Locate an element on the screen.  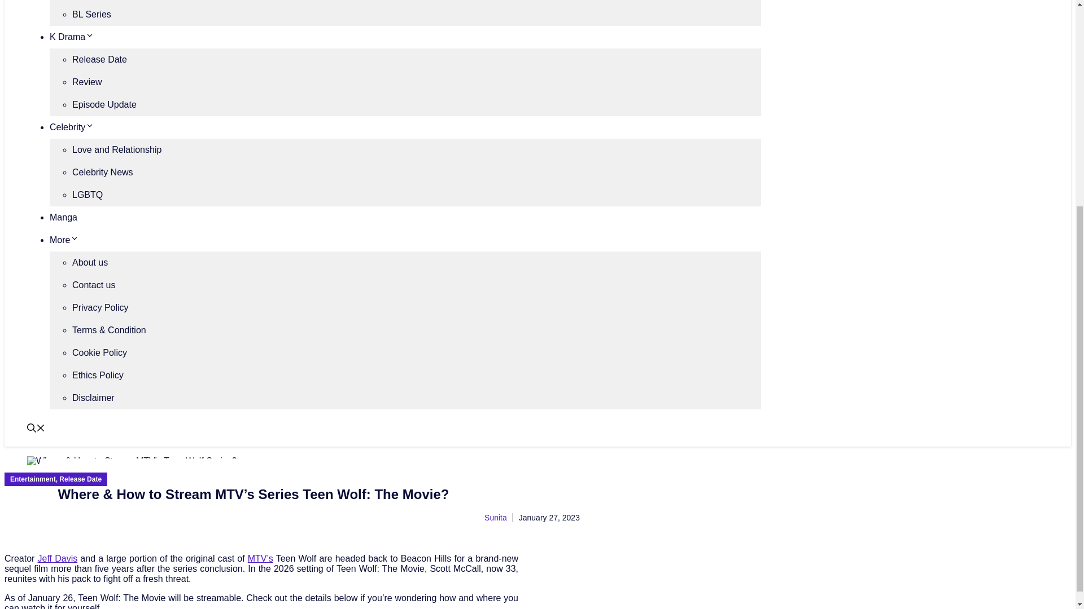
Privacy Policy is located at coordinates (100, 307).